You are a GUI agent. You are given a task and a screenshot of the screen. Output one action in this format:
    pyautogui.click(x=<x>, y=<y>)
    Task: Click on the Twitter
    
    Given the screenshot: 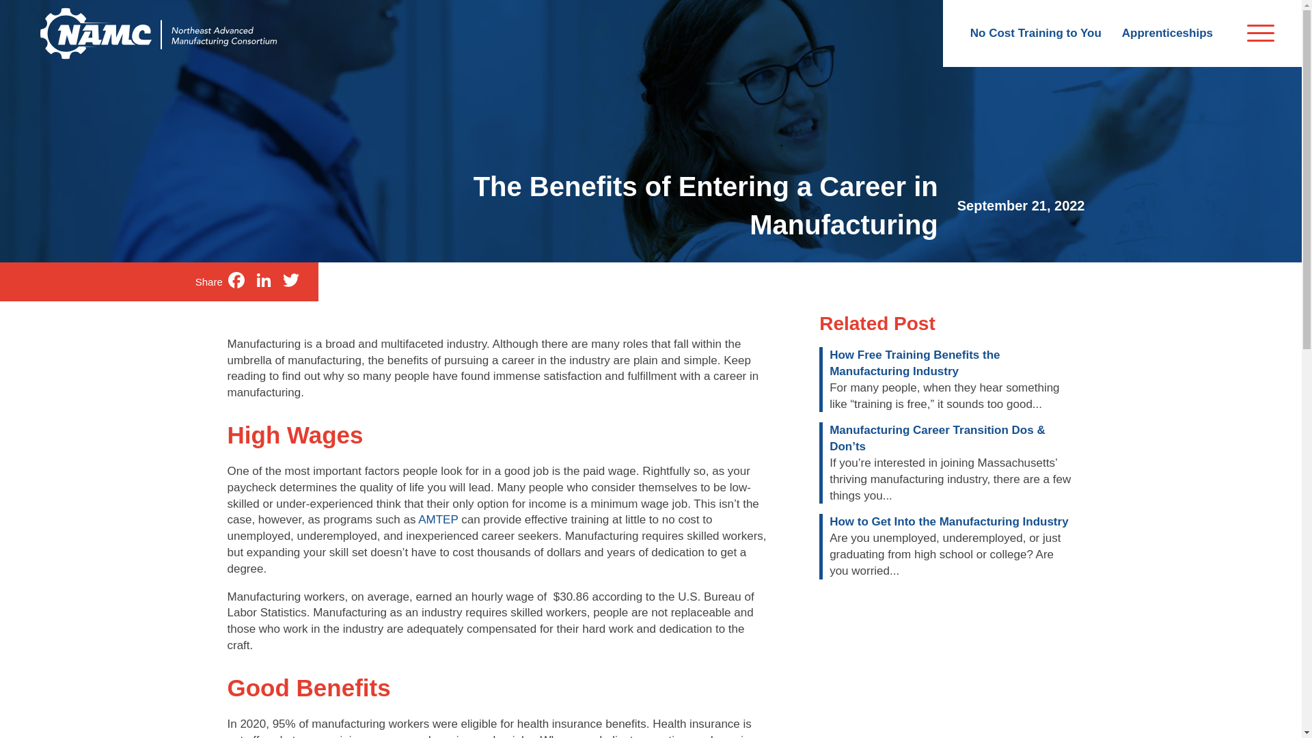 What is the action you would take?
    pyautogui.click(x=290, y=282)
    